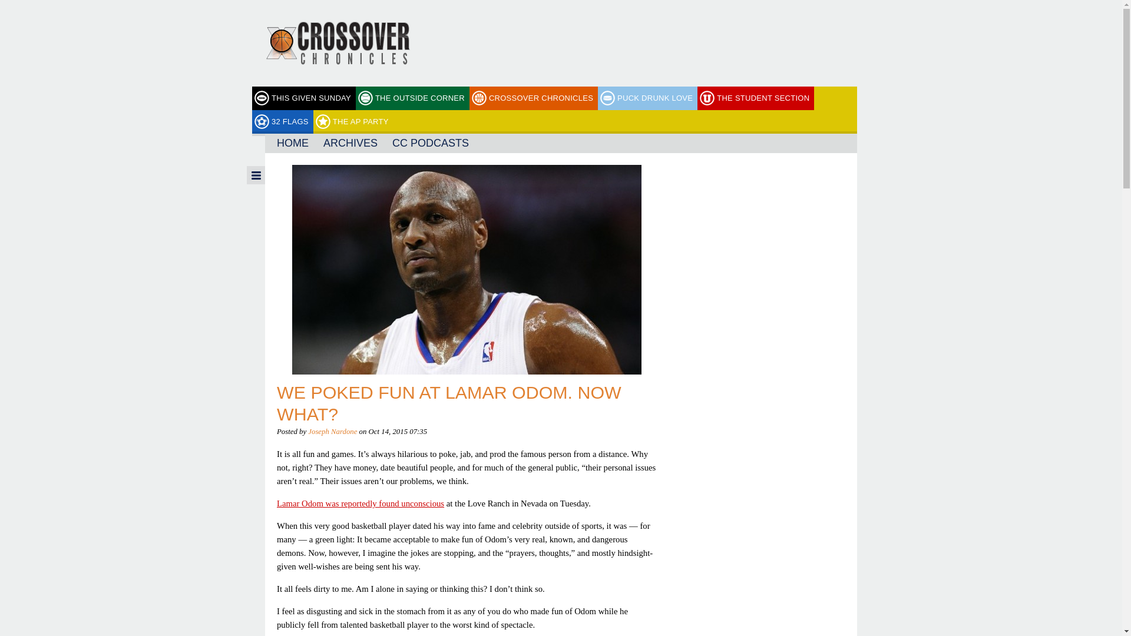 The image size is (1131, 636). Describe the element at coordinates (332, 431) in the screenshot. I see `Joseph Nardone` at that location.